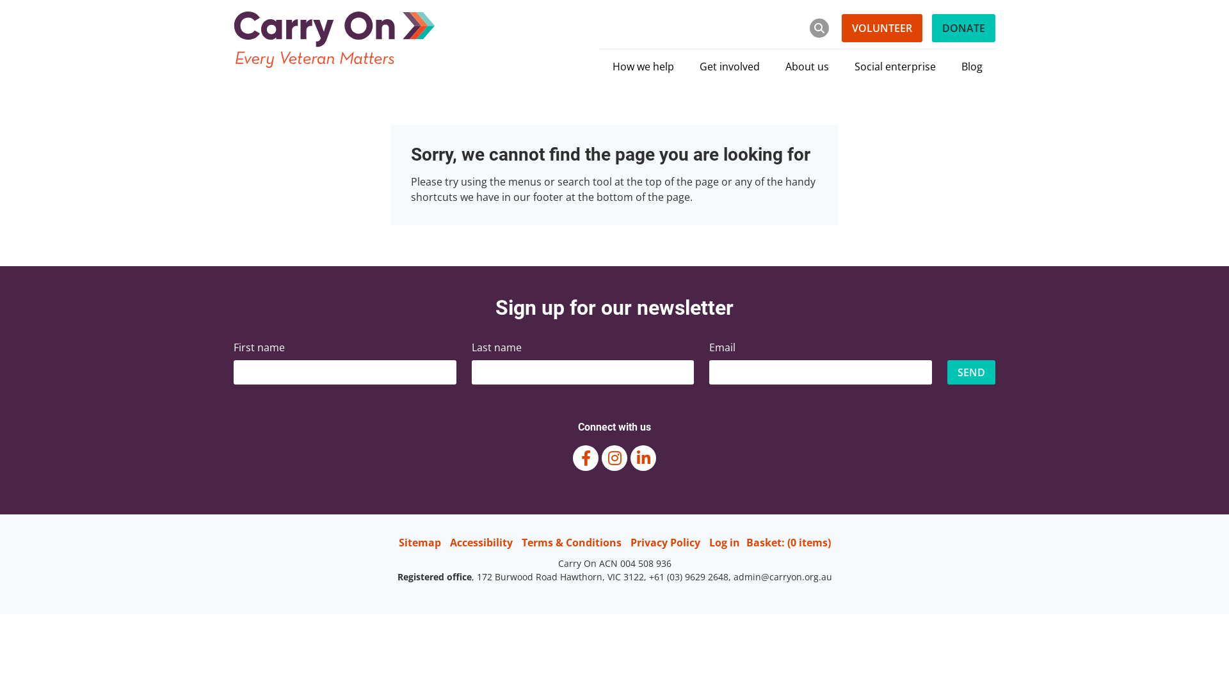 The image size is (1229, 691). I want to click on Get involved, so click(730, 67).